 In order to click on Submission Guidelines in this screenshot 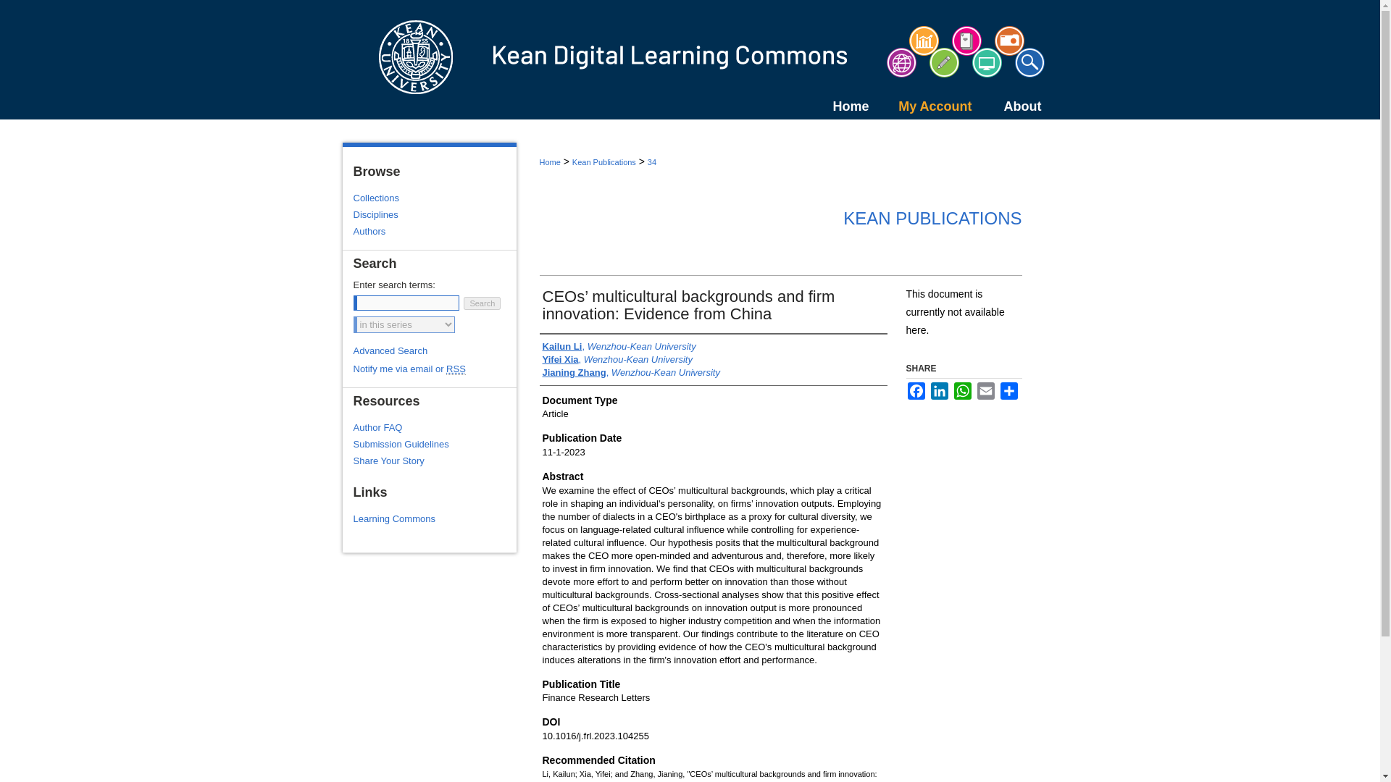, I will do `click(435, 444)`.